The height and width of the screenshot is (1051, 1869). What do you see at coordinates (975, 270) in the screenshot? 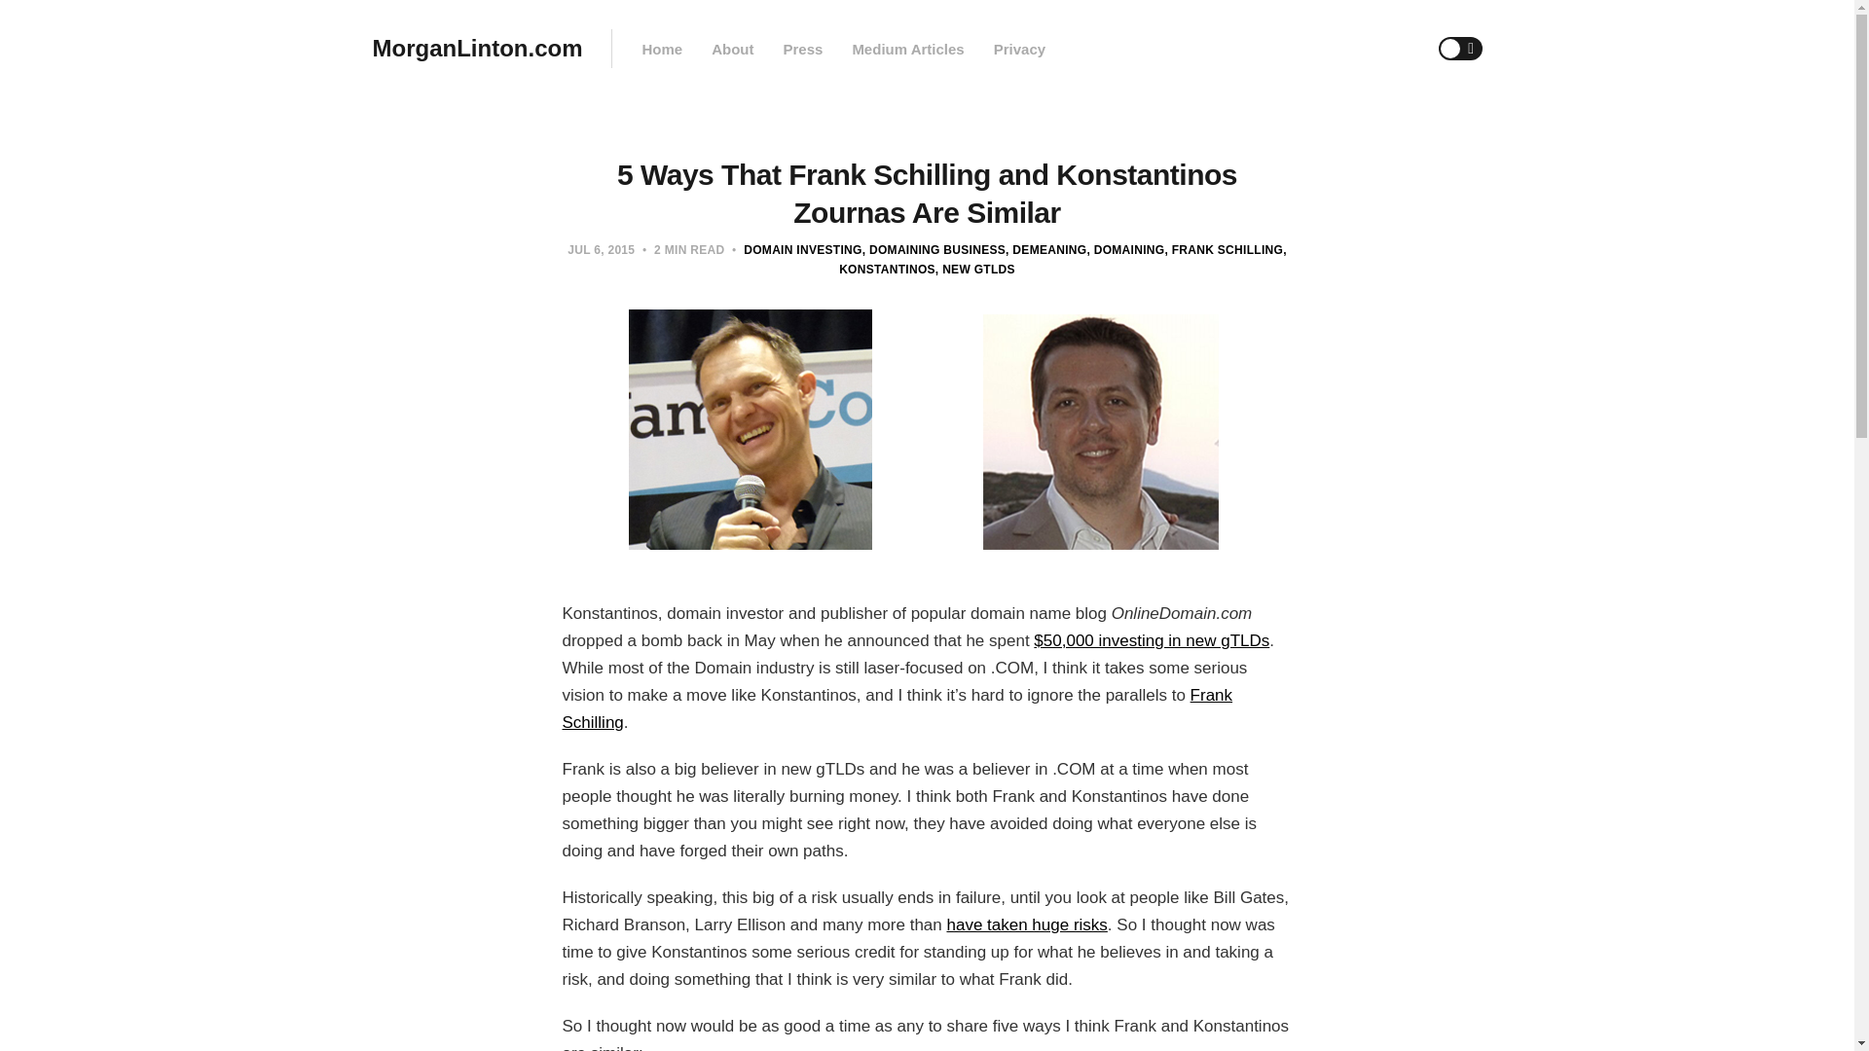
I see `new gTLDs` at bounding box center [975, 270].